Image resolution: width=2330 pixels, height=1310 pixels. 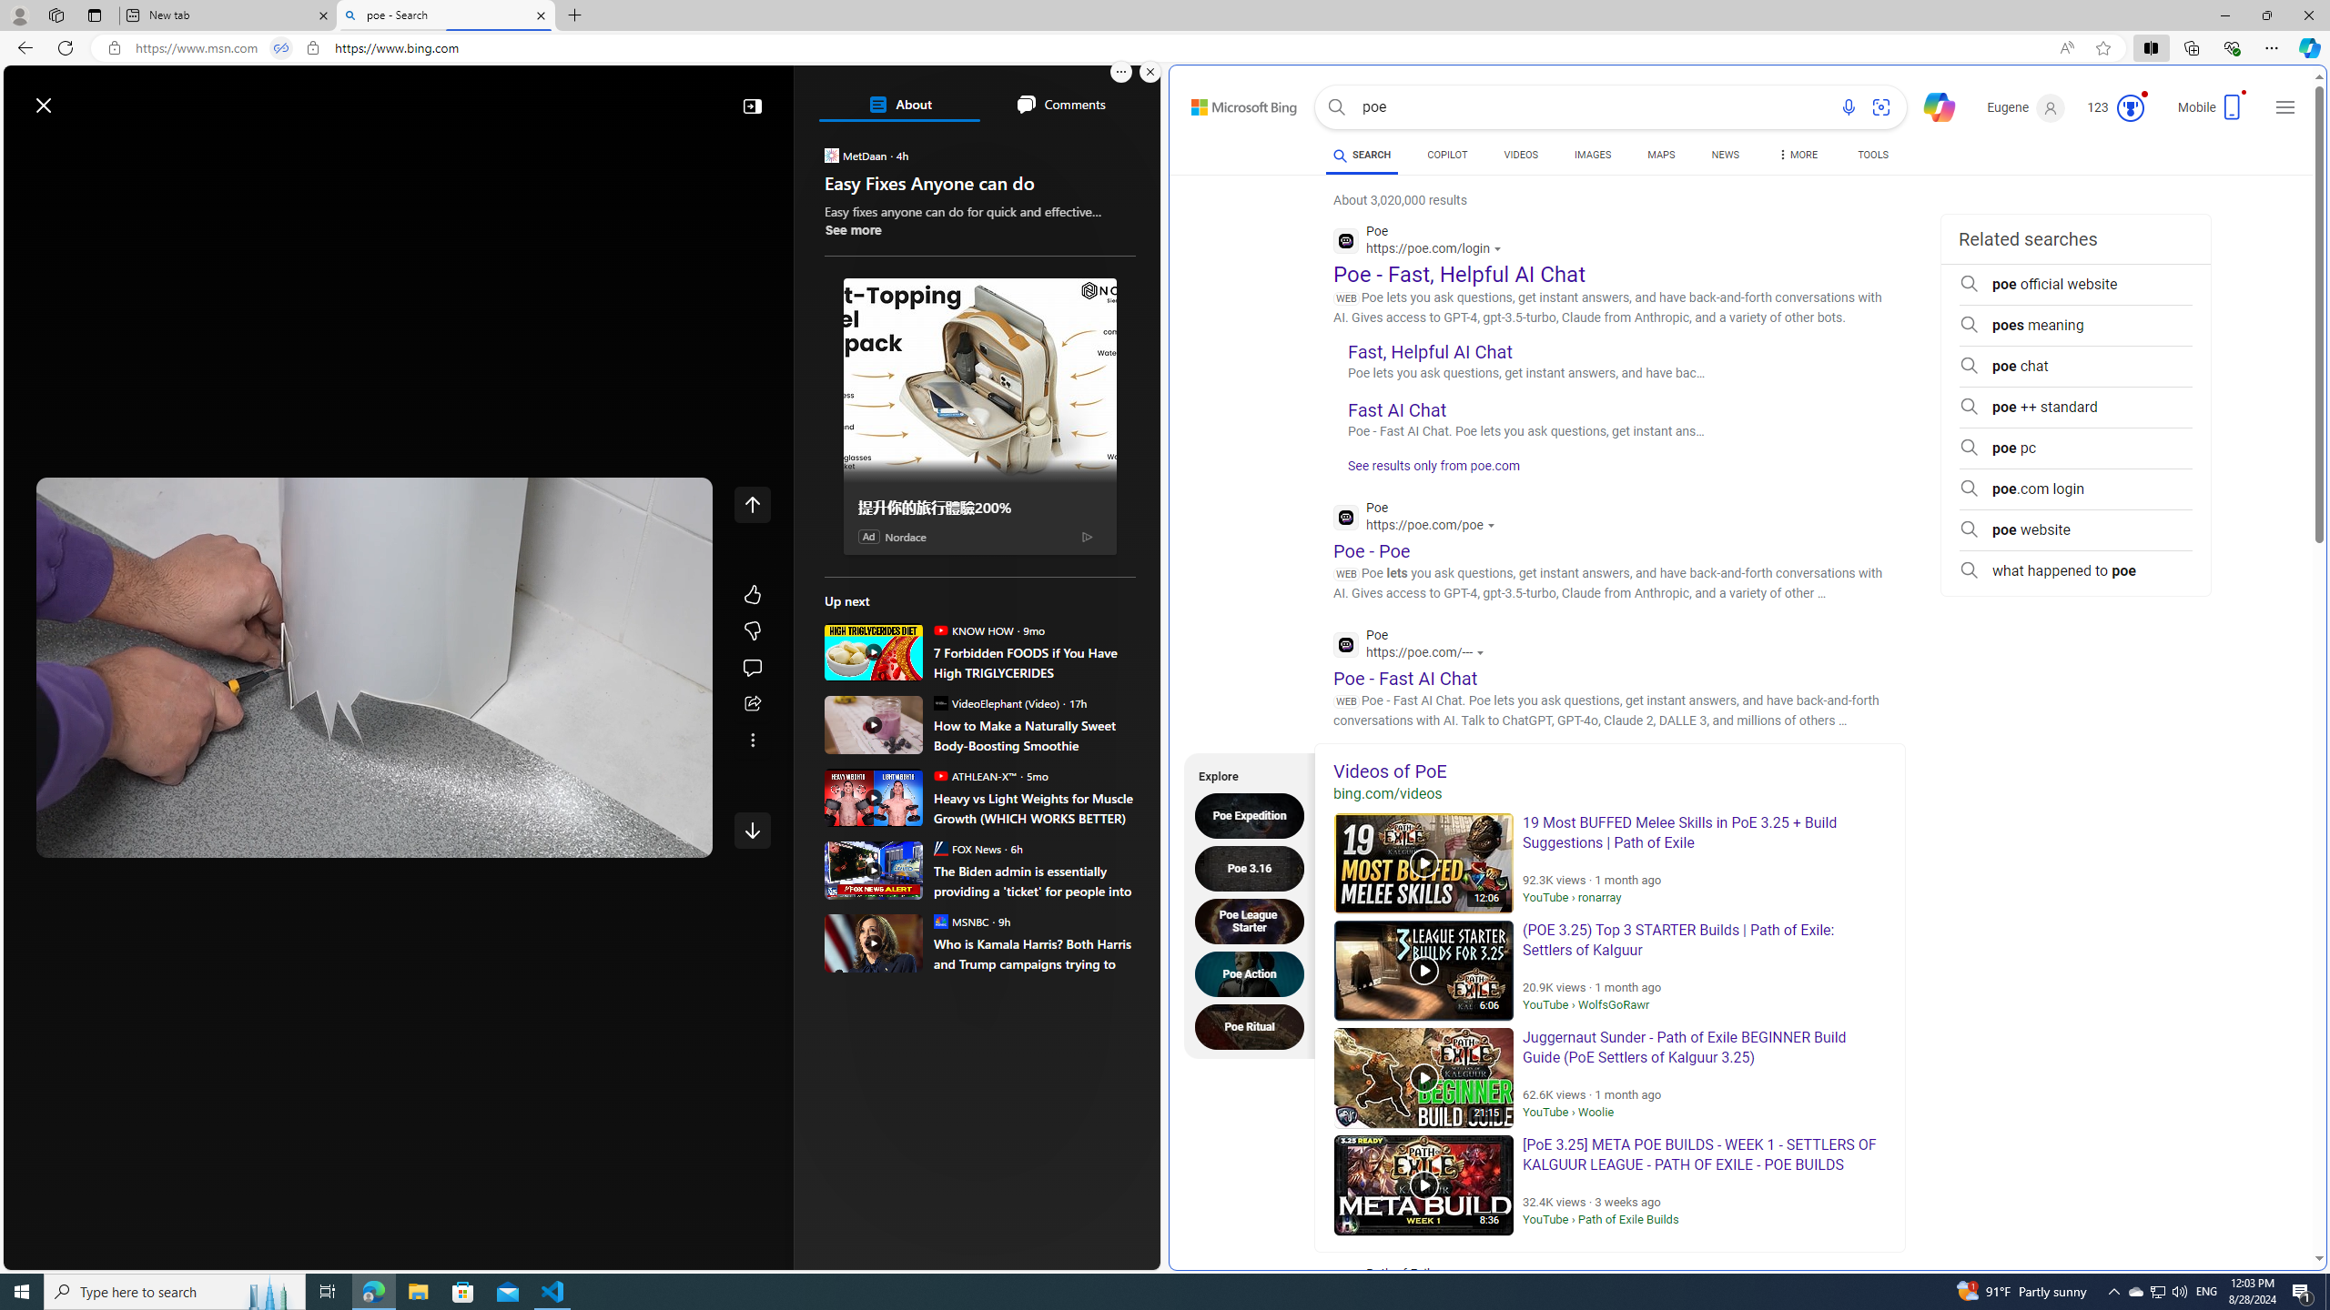 I want to click on poe chat, so click(x=2075, y=366).